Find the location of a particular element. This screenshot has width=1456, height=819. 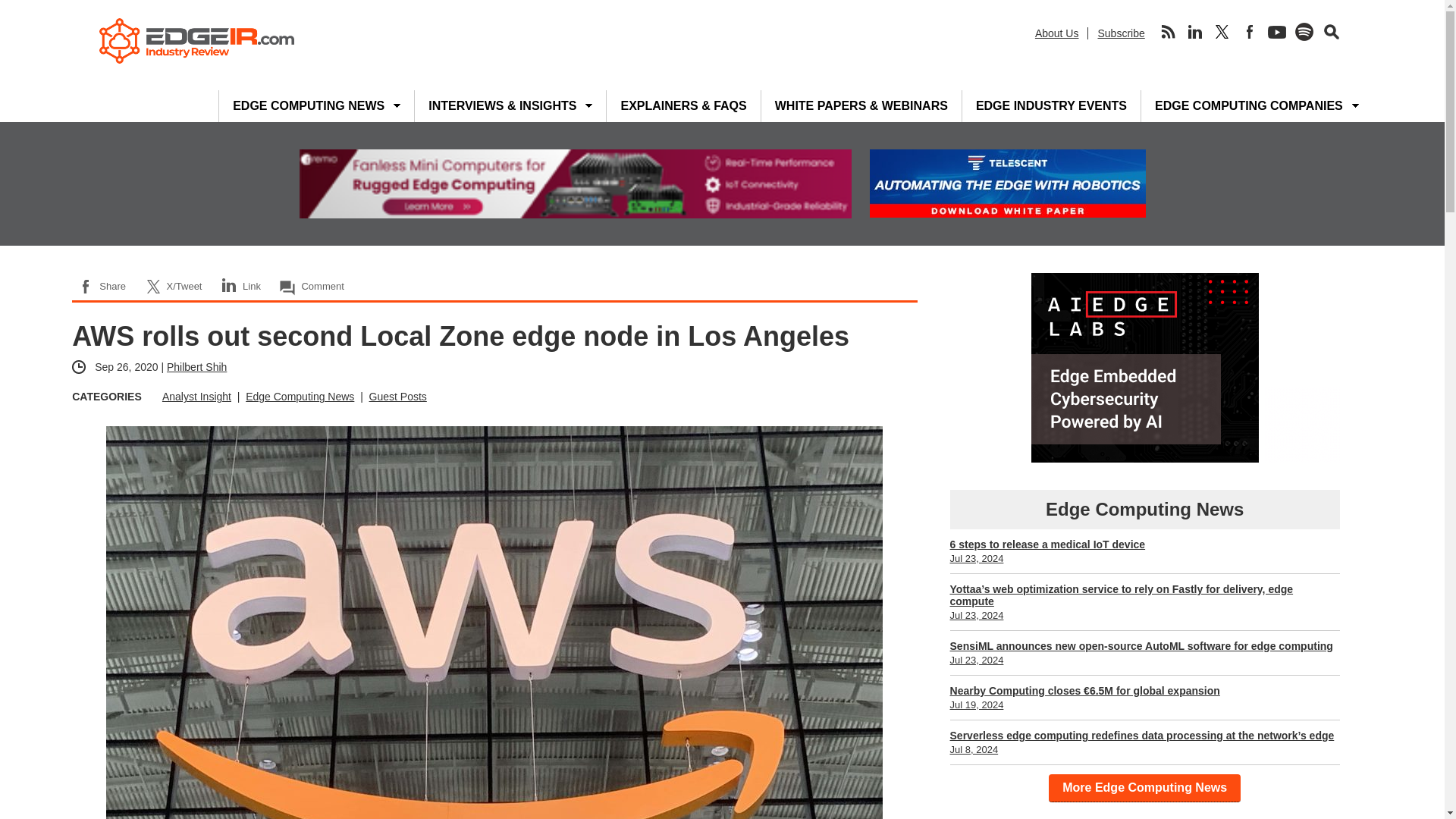

Edge Computing Events is located at coordinates (1051, 105).